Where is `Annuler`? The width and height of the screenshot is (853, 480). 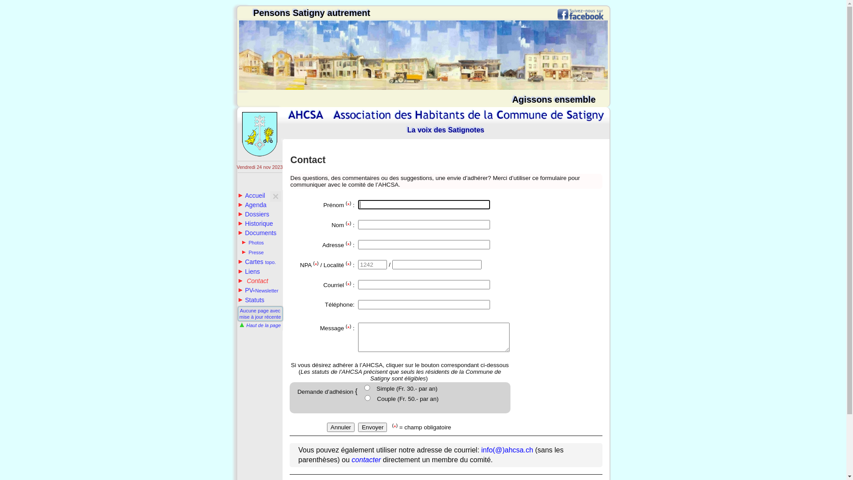
Annuler is located at coordinates (341, 428).